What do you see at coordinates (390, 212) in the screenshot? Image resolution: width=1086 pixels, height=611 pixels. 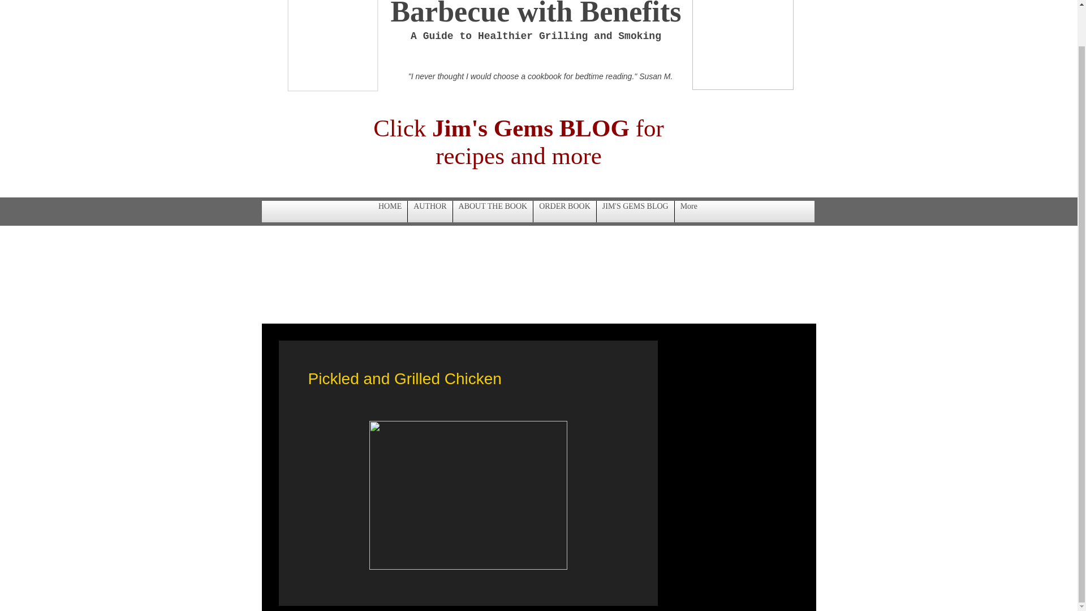 I see `HOME` at bounding box center [390, 212].